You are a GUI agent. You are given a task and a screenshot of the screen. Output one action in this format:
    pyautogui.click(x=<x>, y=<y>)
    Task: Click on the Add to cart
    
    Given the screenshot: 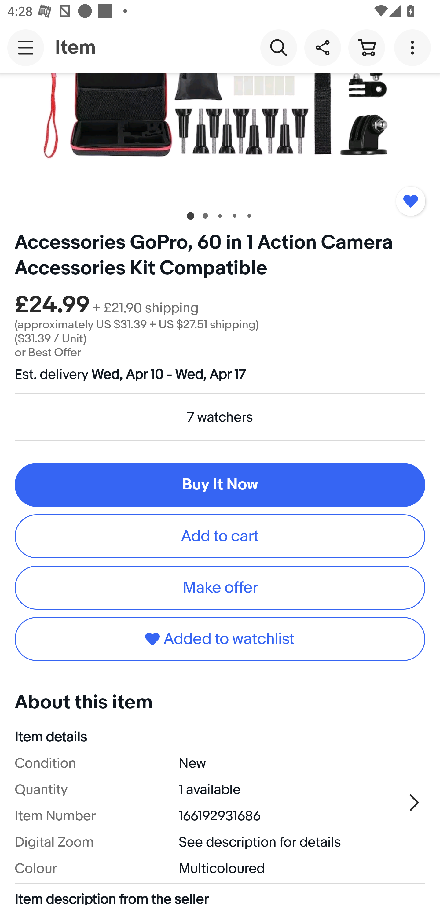 What is the action you would take?
    pyautogui.click(x=220, y=536)
    